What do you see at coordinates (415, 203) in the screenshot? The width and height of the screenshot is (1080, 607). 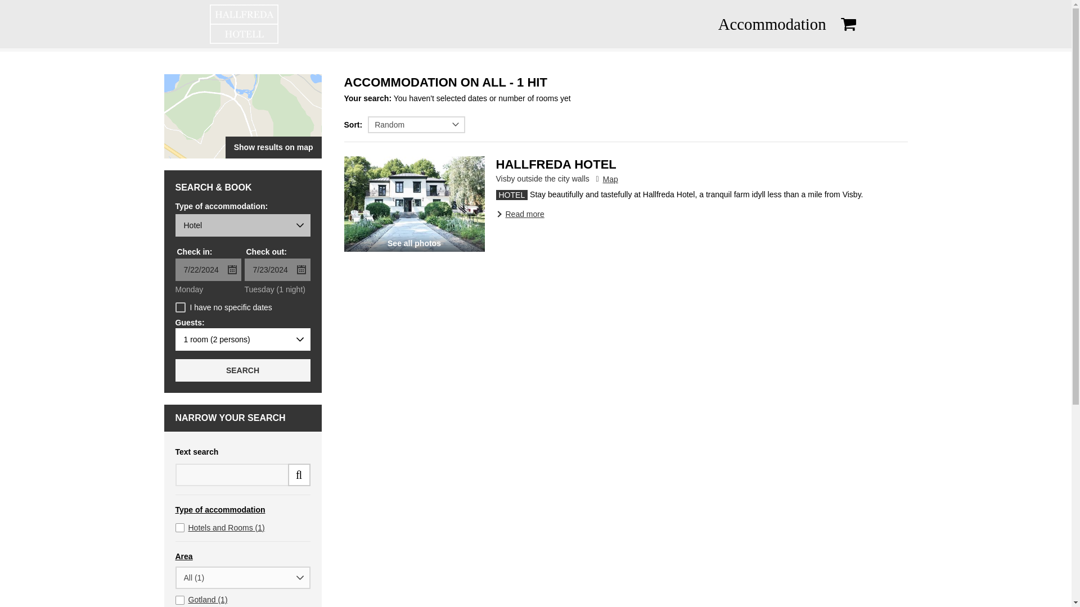 I see `See all photos` at bounding box center [415, 203].